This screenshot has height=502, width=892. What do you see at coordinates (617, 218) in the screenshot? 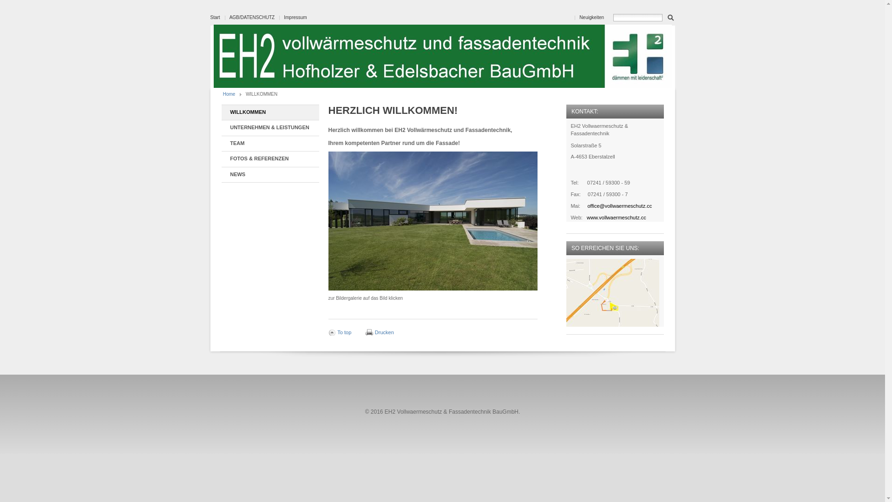
I see `www.vollwaermeschutz.cc` at bounding box center [617, 218].